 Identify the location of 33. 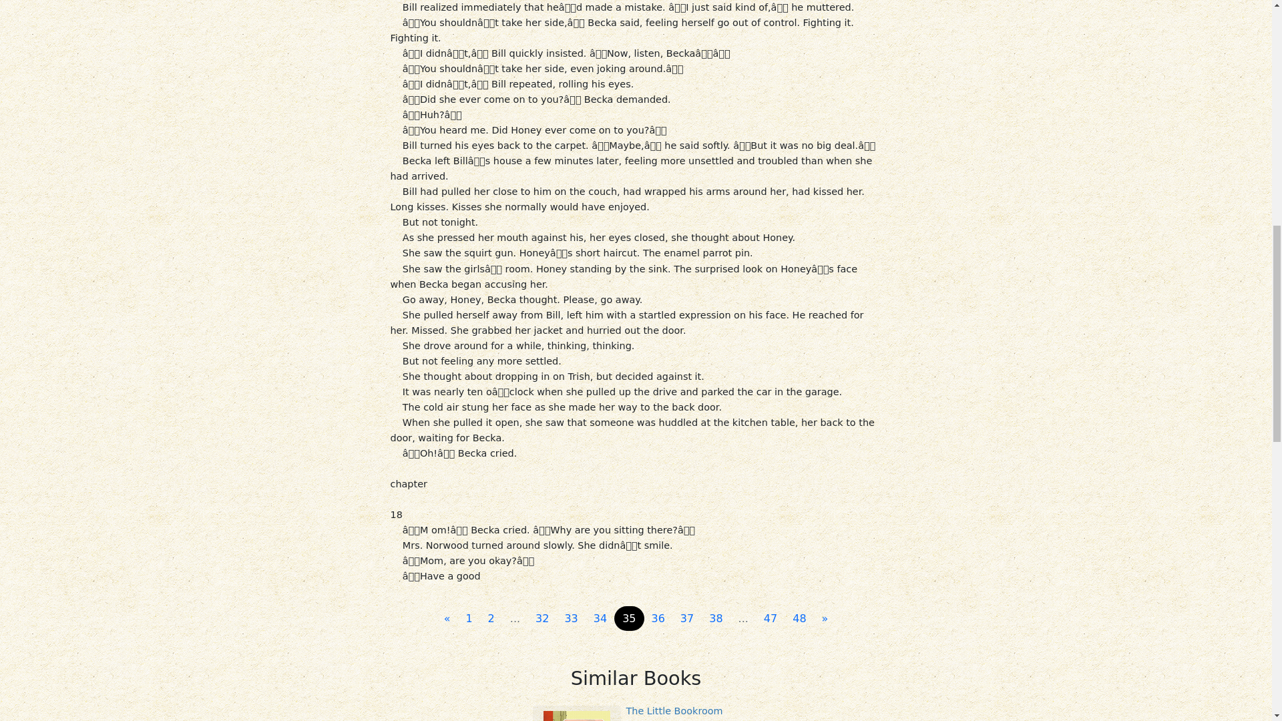
(571, 619).